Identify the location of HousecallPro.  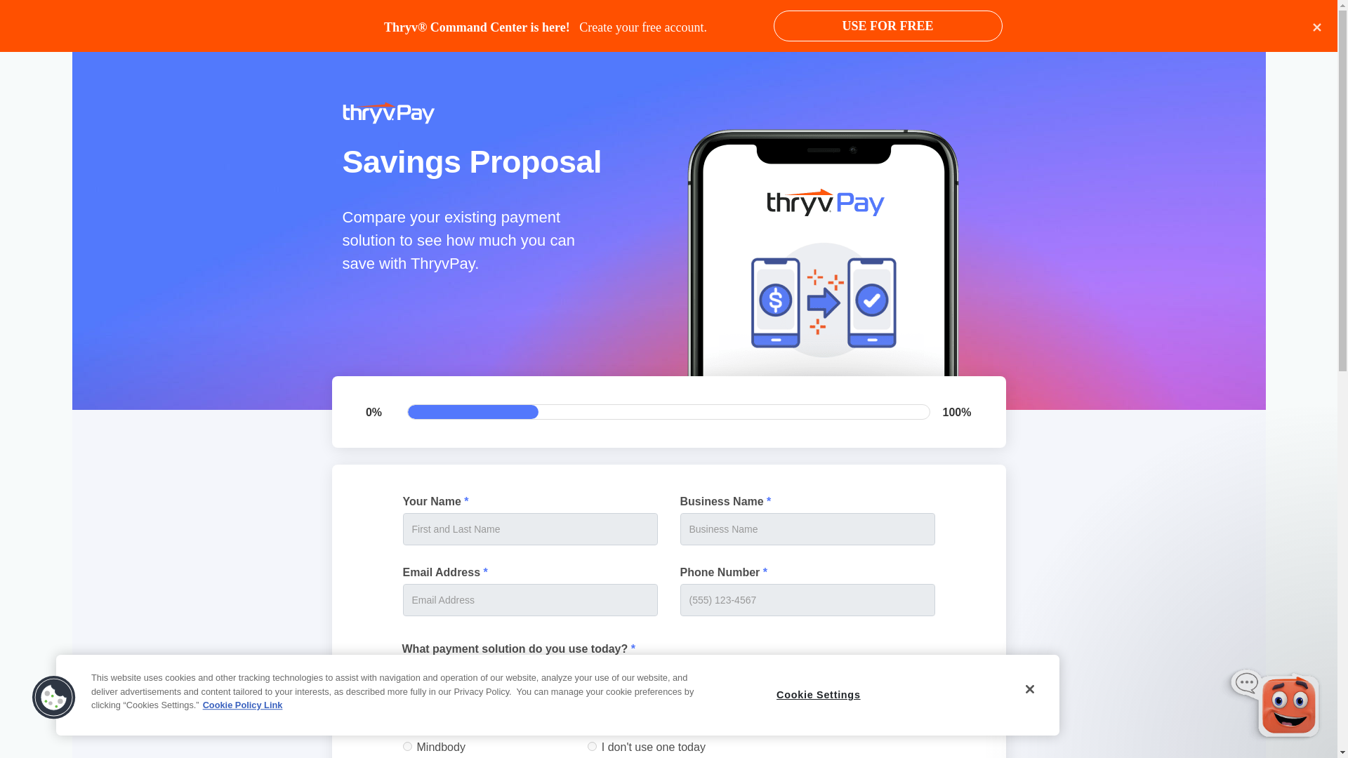
(407, 700).